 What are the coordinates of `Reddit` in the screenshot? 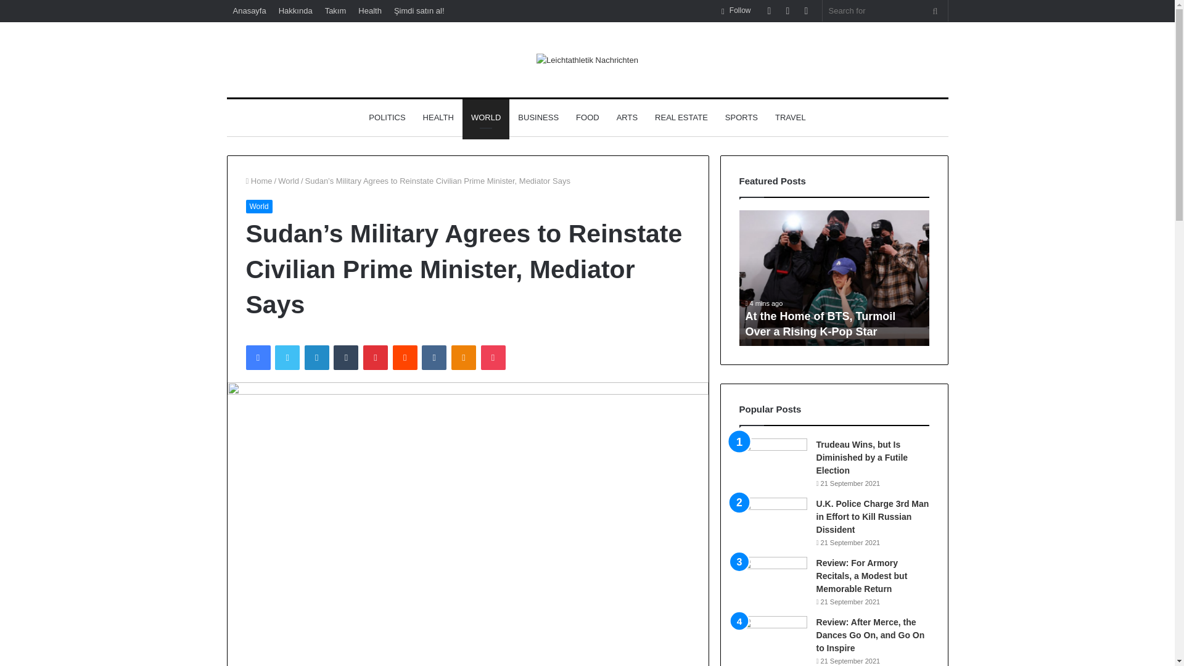 It's located at (405, 358).